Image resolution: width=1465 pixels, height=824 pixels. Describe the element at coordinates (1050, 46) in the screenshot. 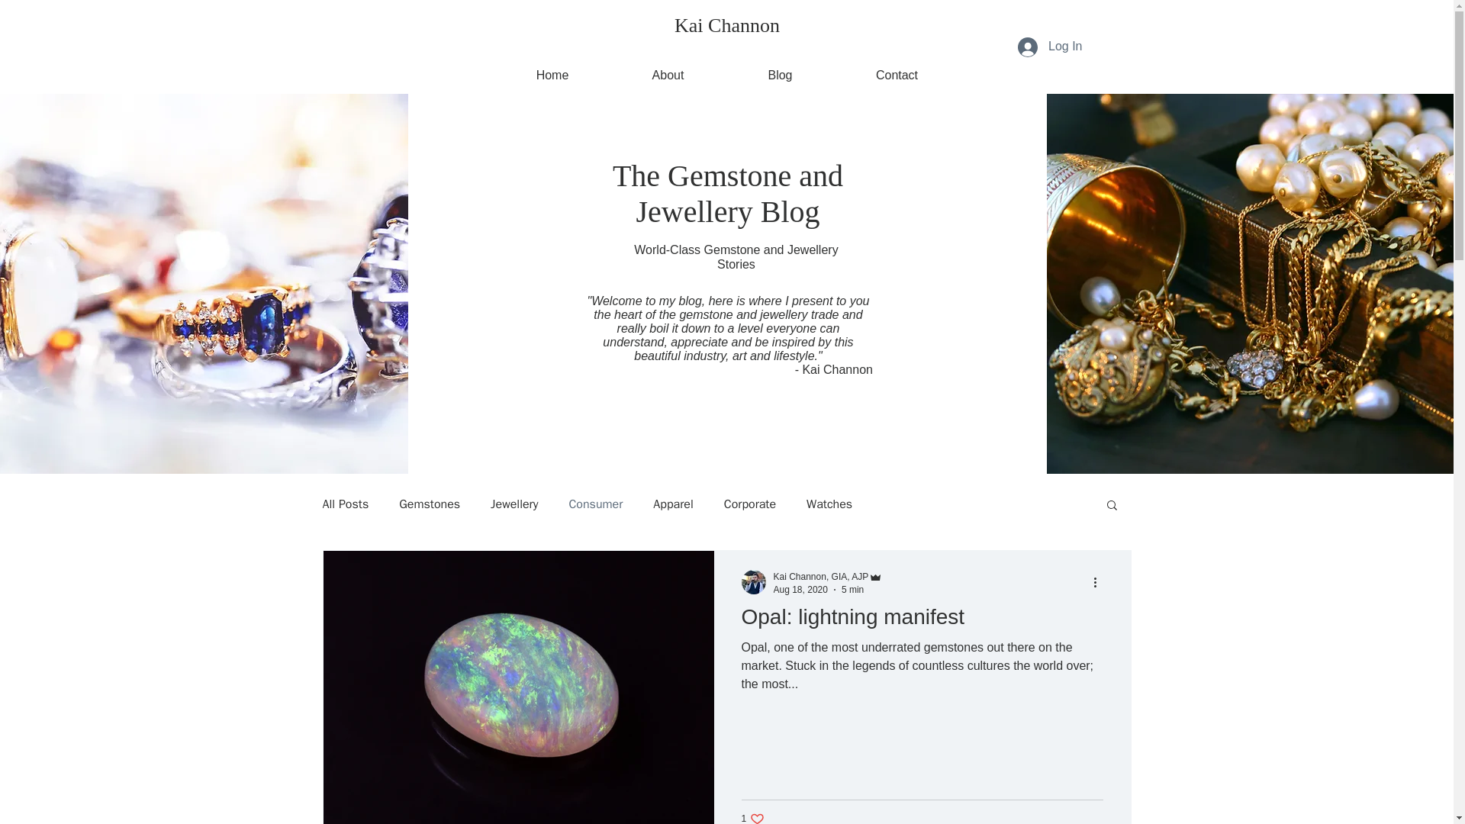

I see `Log In` at that location.